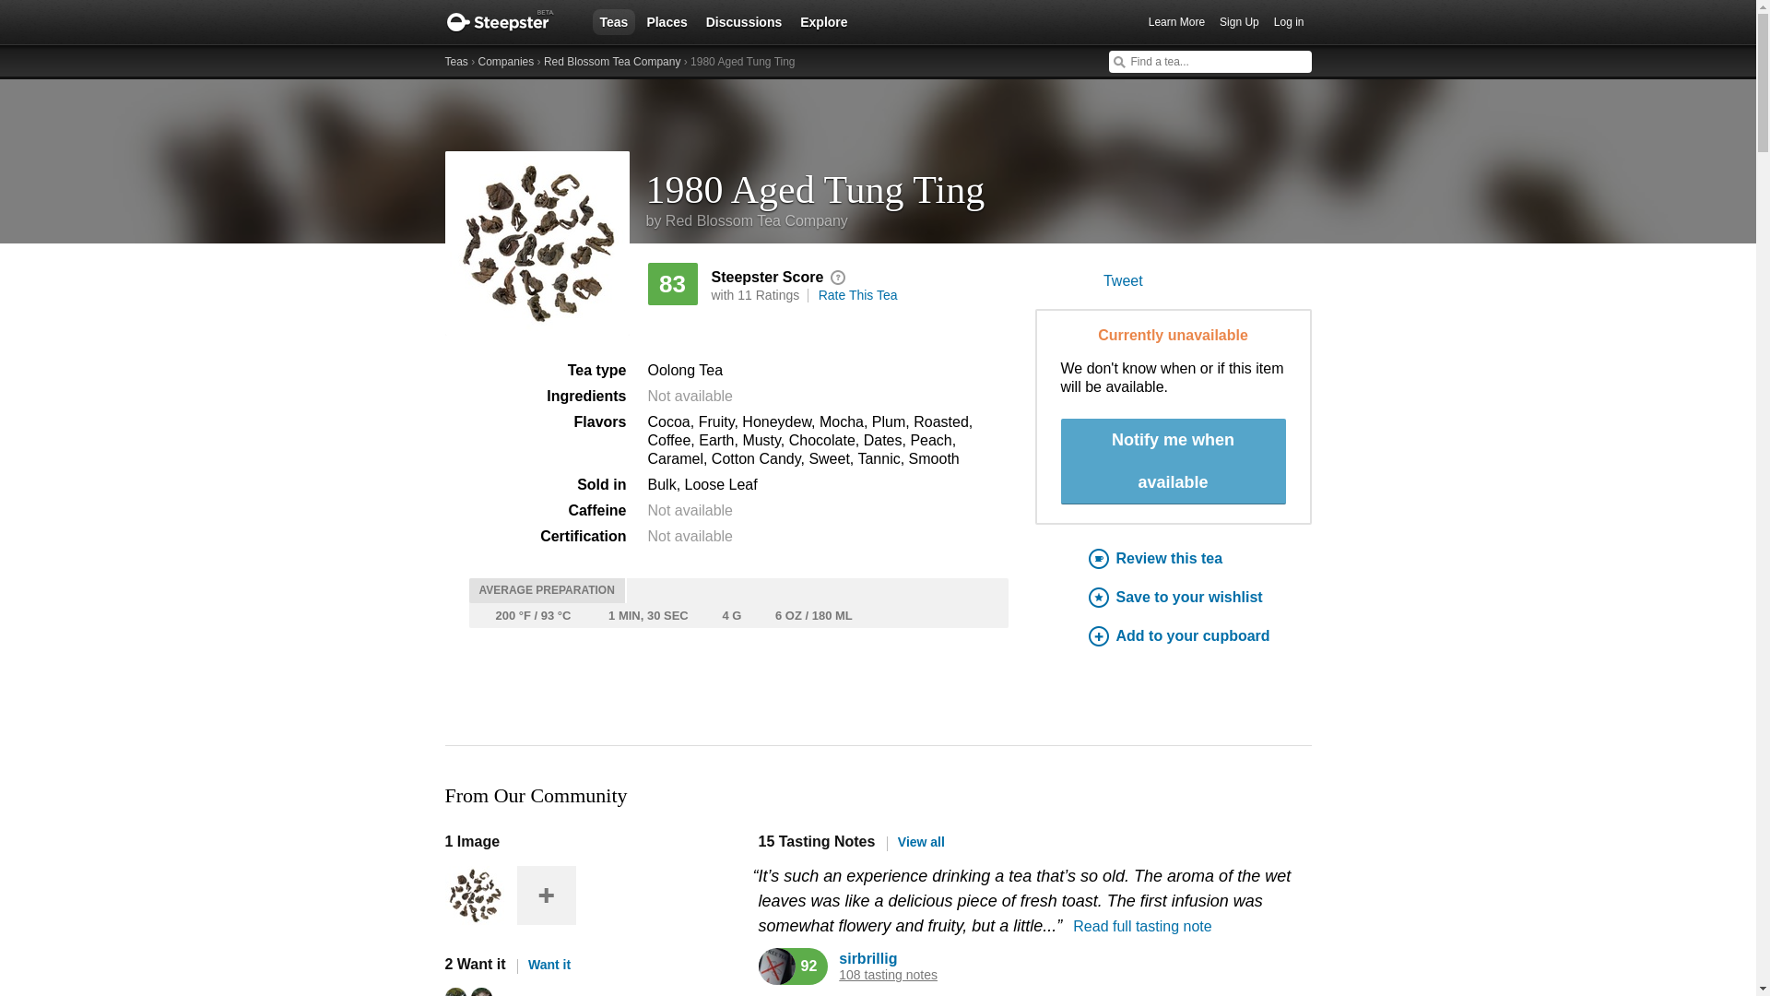  I want to click on Red Blossom Tea Company, so click(612, 62).